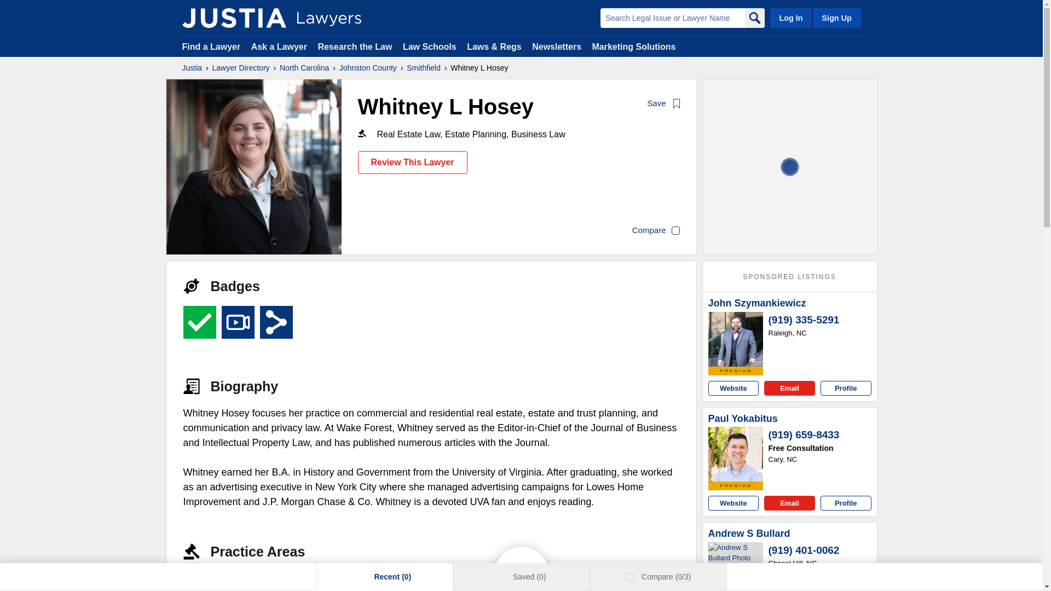 The height and width of the screenshot is (591, 1051). I want to click on Law Schools, so click(429, 46).